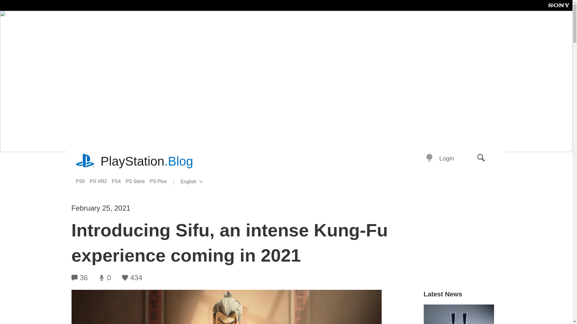  What do you see at coordinates (138, 181) in the screenshot?
I see `playstation.com` at bounding box center [138, 181].